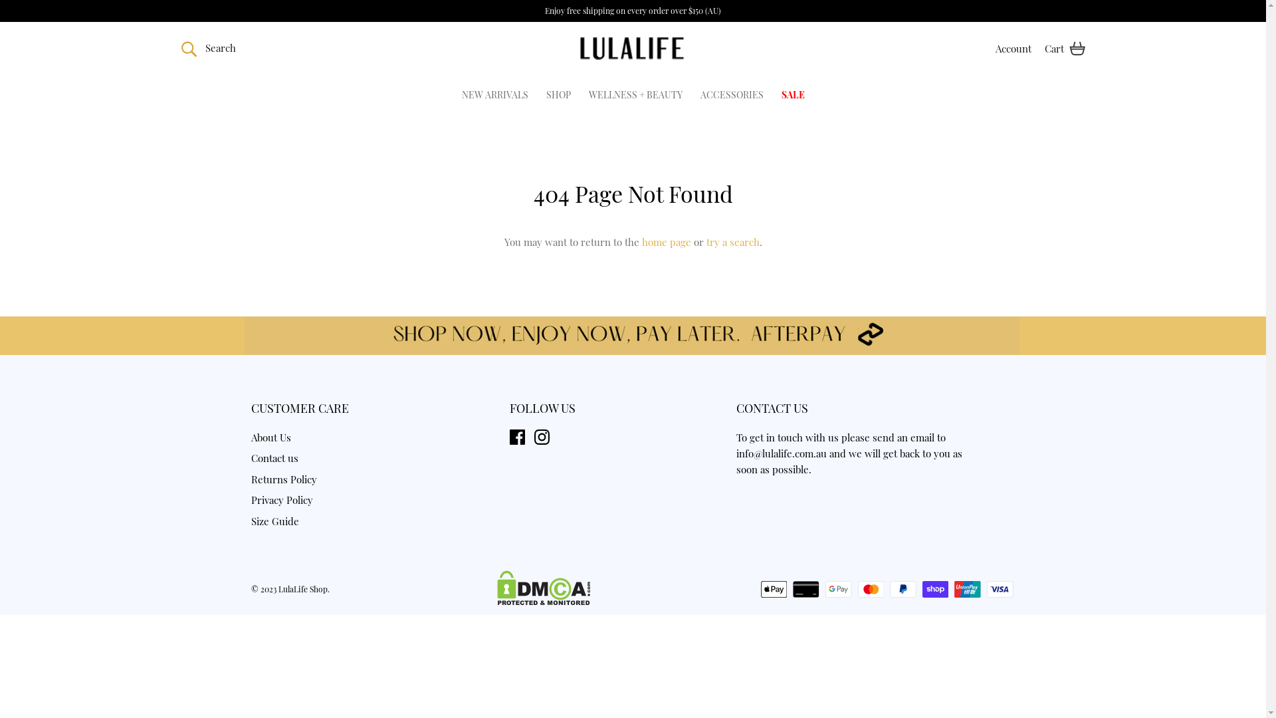 The width and height of the screenshot is (1276, 718). Describe the element at coordinates (1013, 49) in the screenshot. I see `Account` at that location.